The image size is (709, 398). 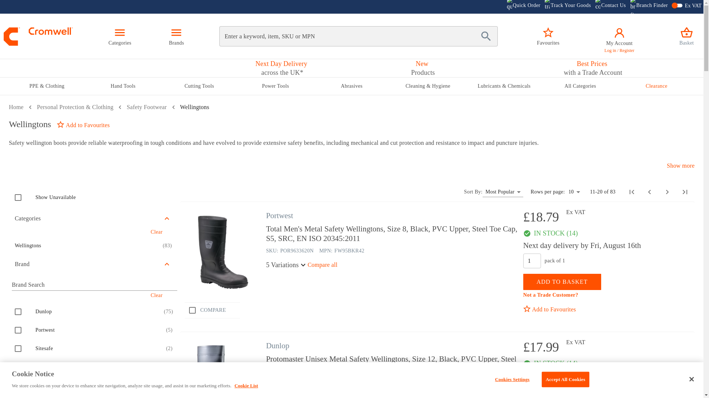 What do you see at coordinates (580, 86) in the screenshot?
I see `All Categories` at bounding box center [580, 86].